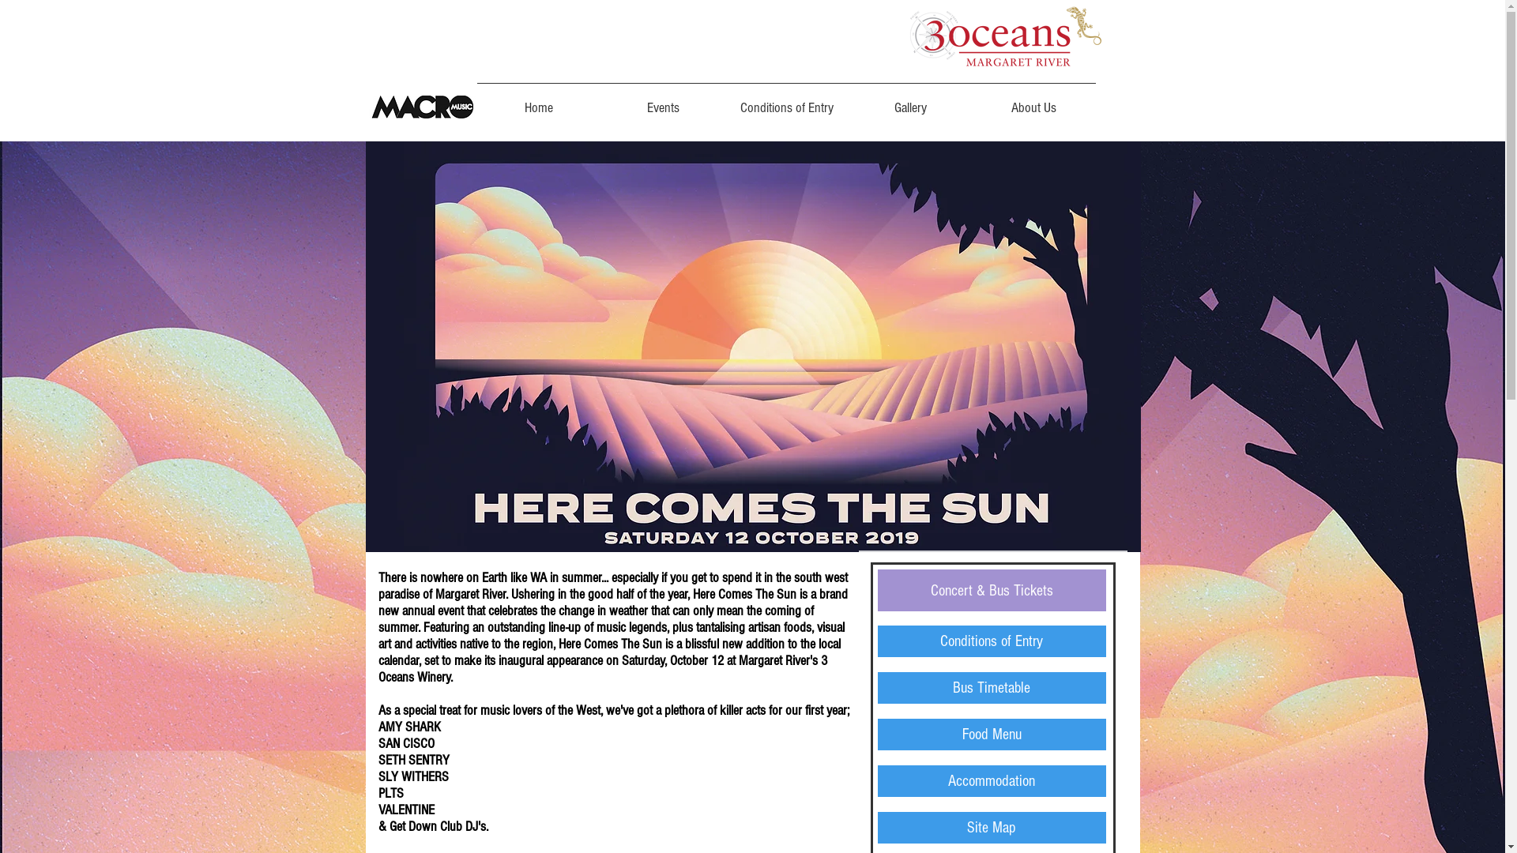 This screenshot has height=853, width=1517. Describe the element at coordinates (662, 101) in the screenshot. I see `Events` at that location.